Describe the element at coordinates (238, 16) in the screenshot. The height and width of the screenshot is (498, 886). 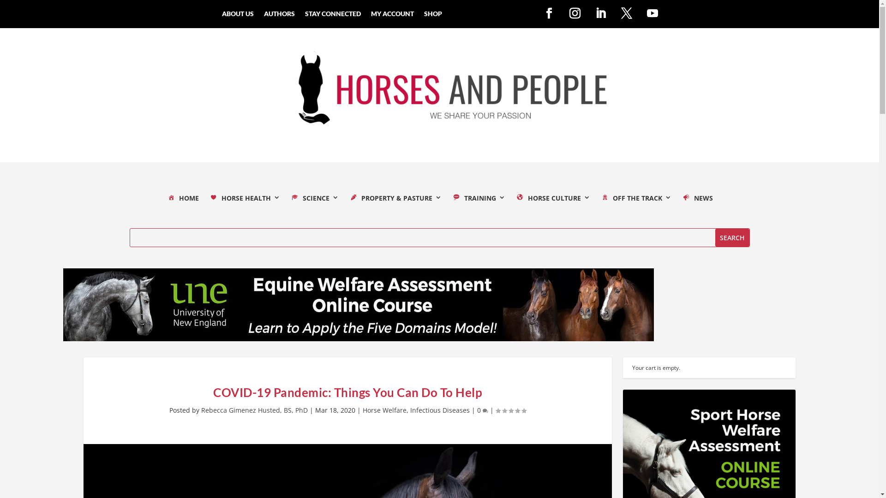
I see `ABOUT US` at that location.